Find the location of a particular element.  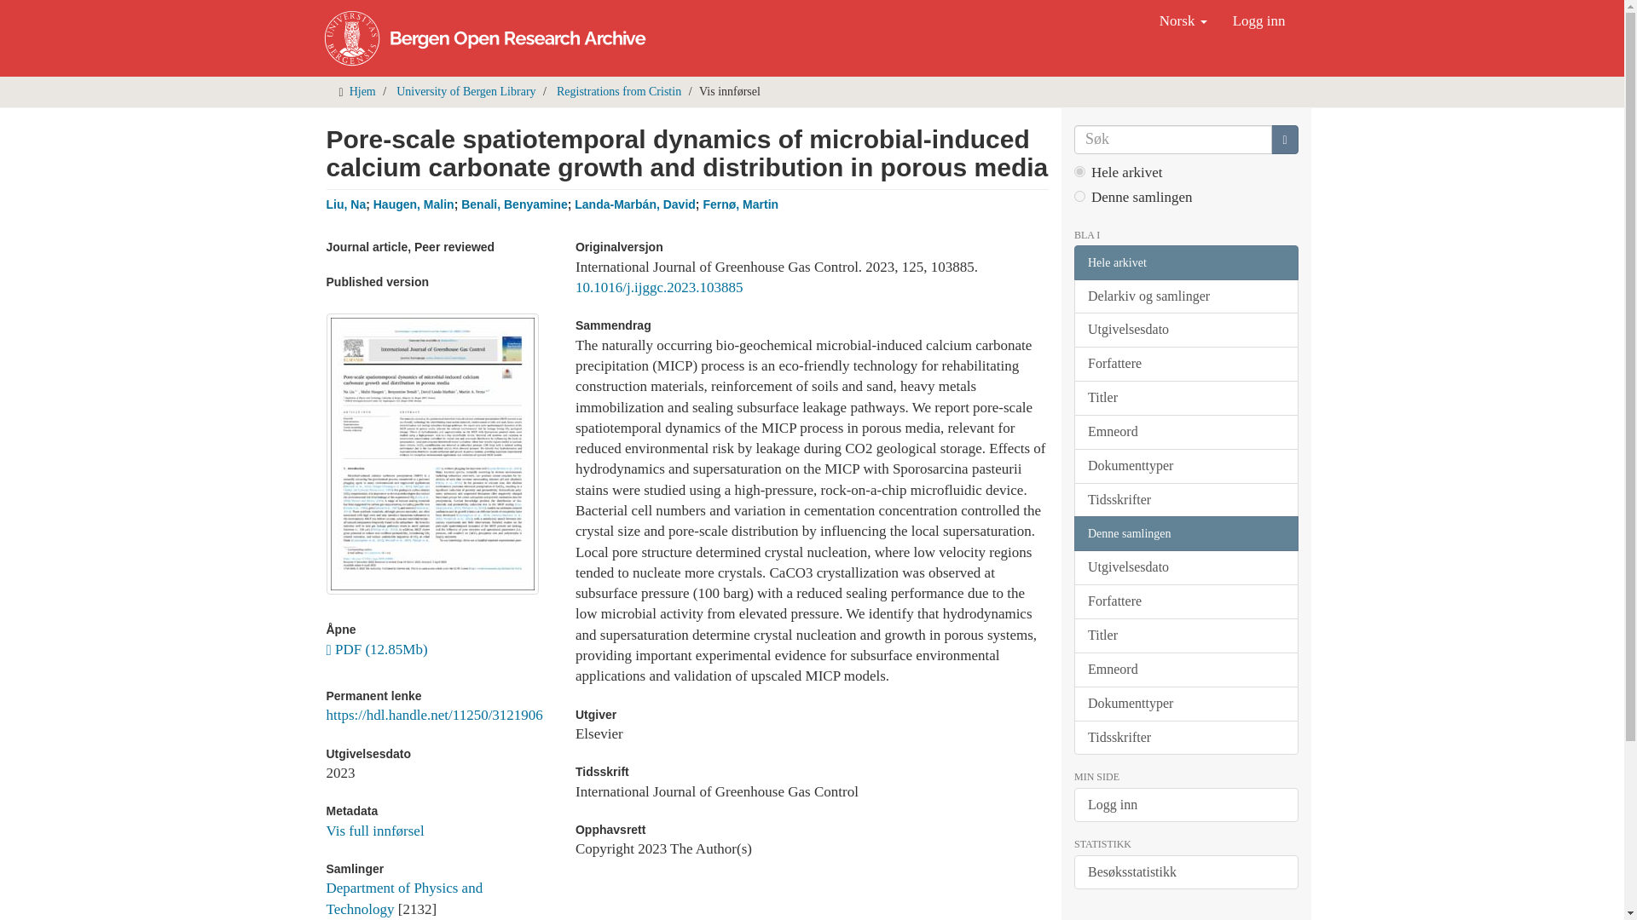

Registrations from Cristin is located at coordinates (618, 91).